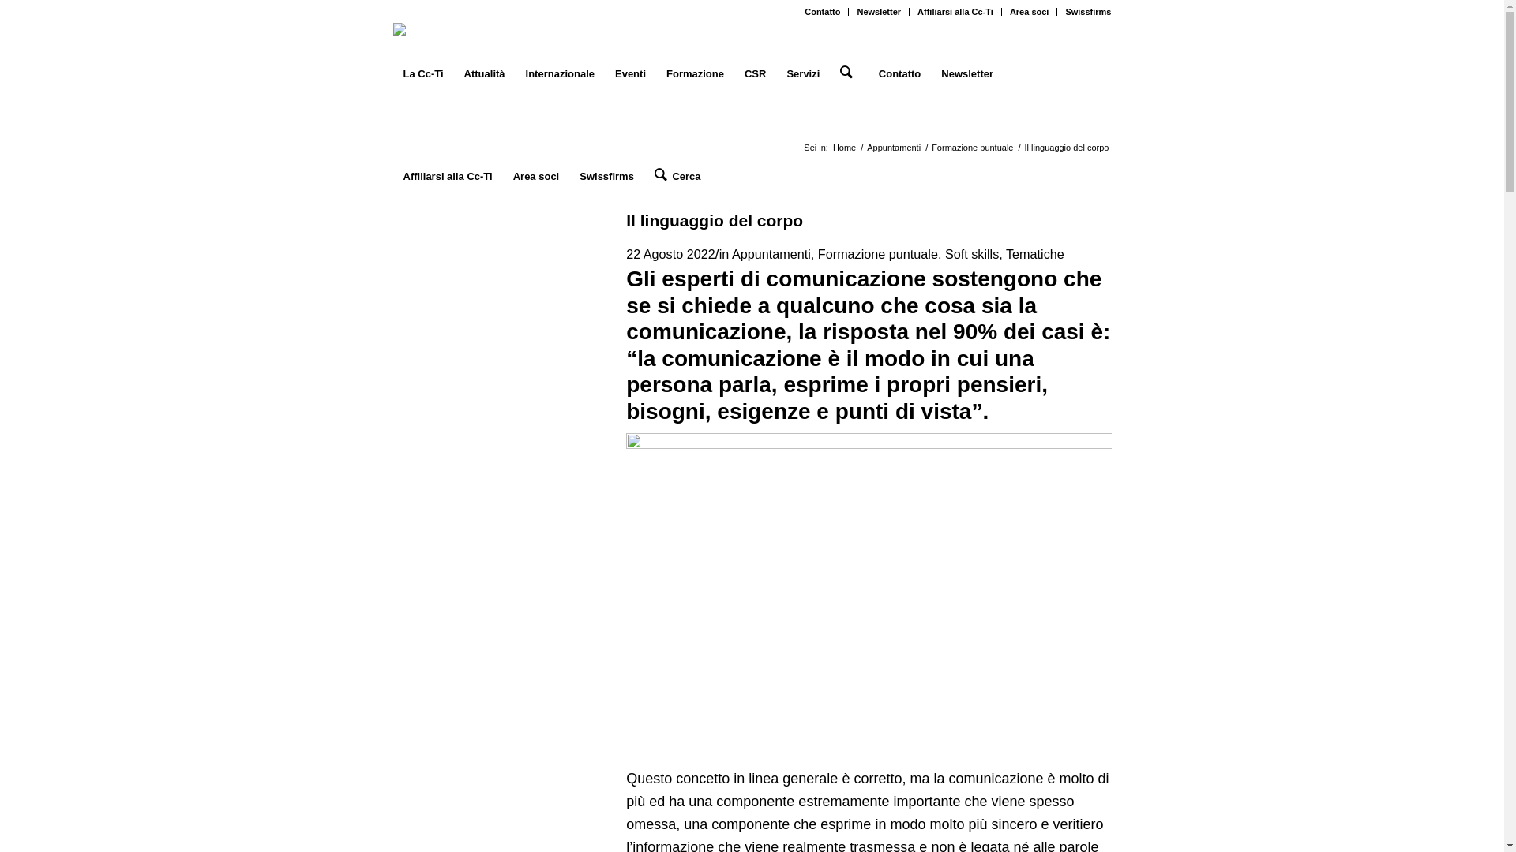  I want to click on CSR, so click(755, 74).